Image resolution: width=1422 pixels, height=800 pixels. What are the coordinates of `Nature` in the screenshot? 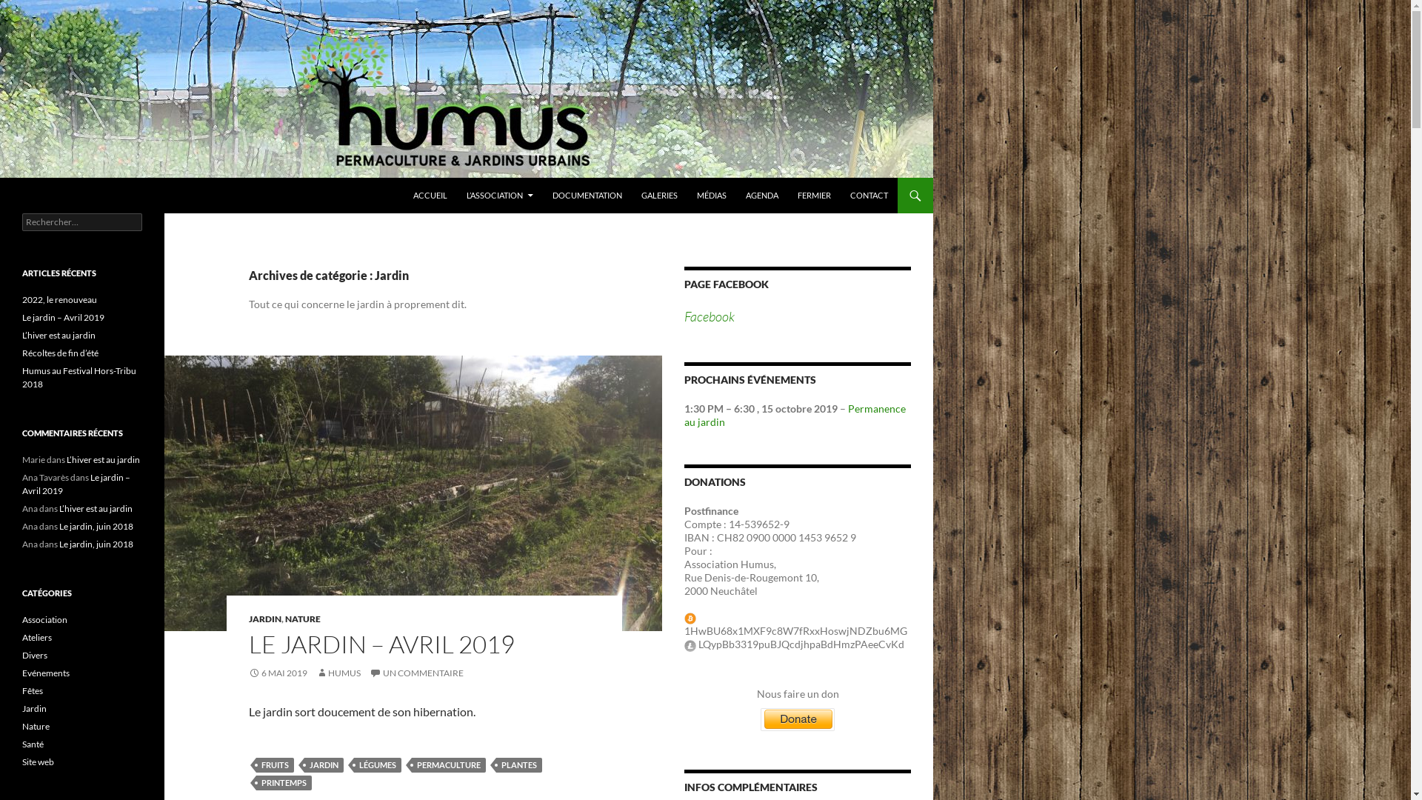 It's located at (36, 726).